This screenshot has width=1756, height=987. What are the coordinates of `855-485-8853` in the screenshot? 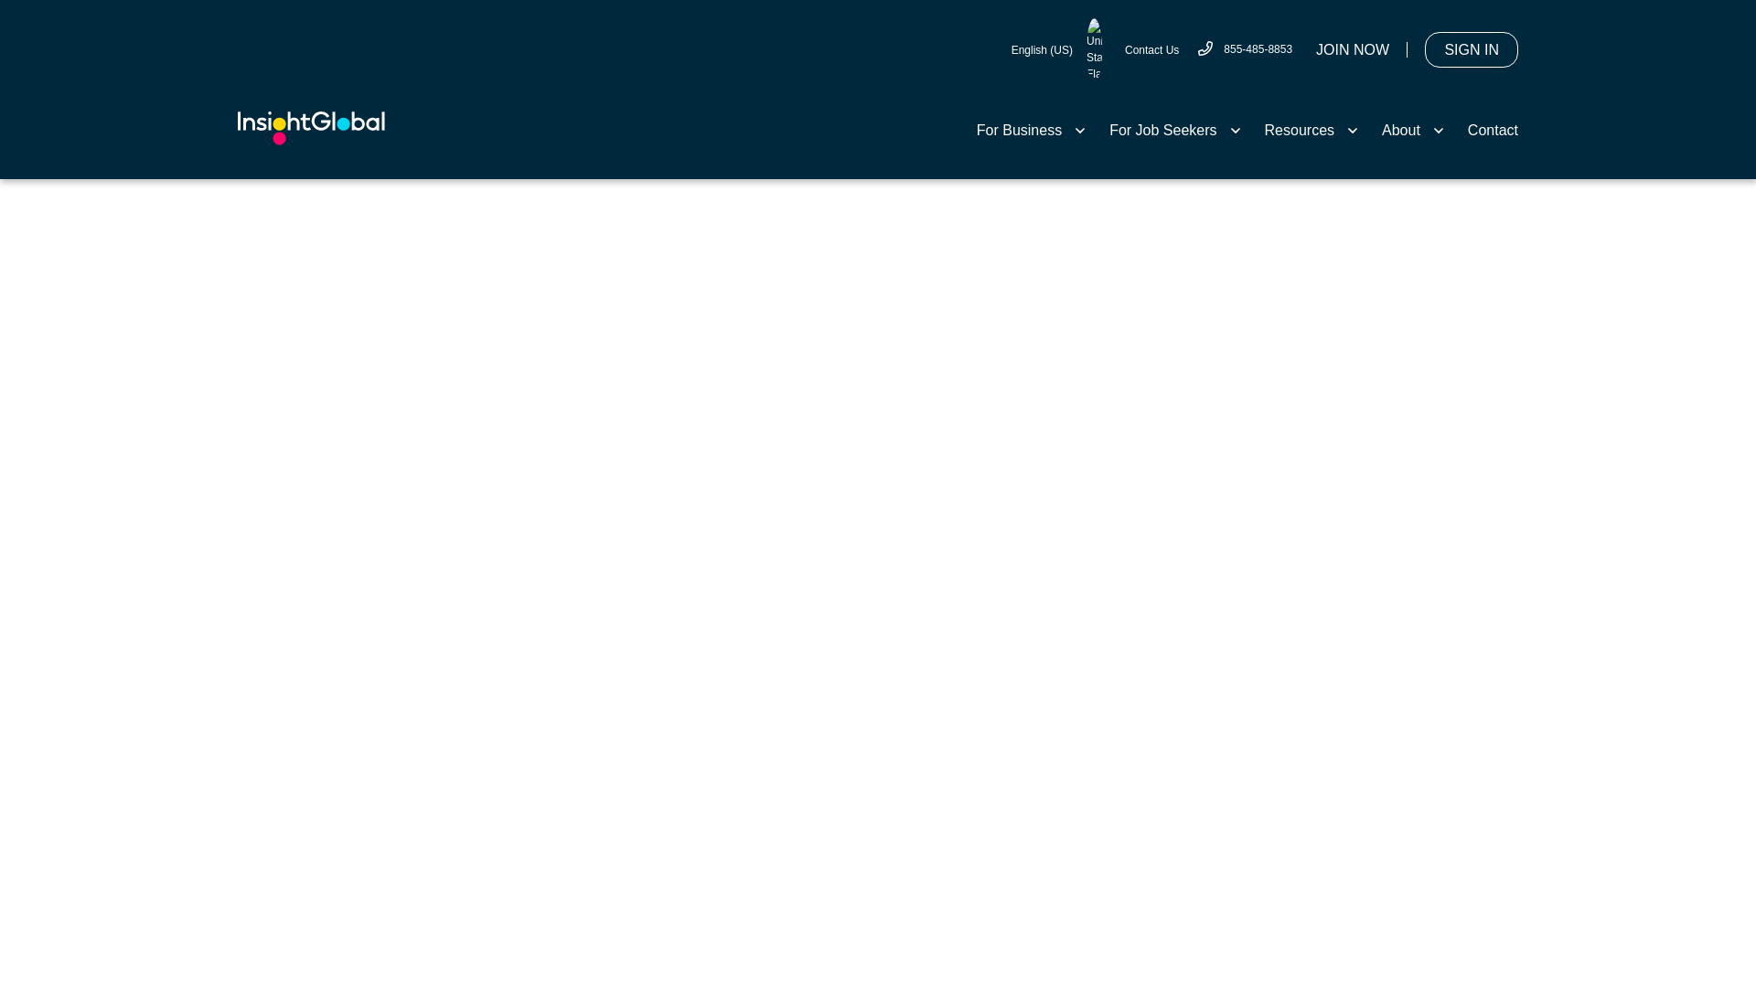 It's located at (1245, 49).